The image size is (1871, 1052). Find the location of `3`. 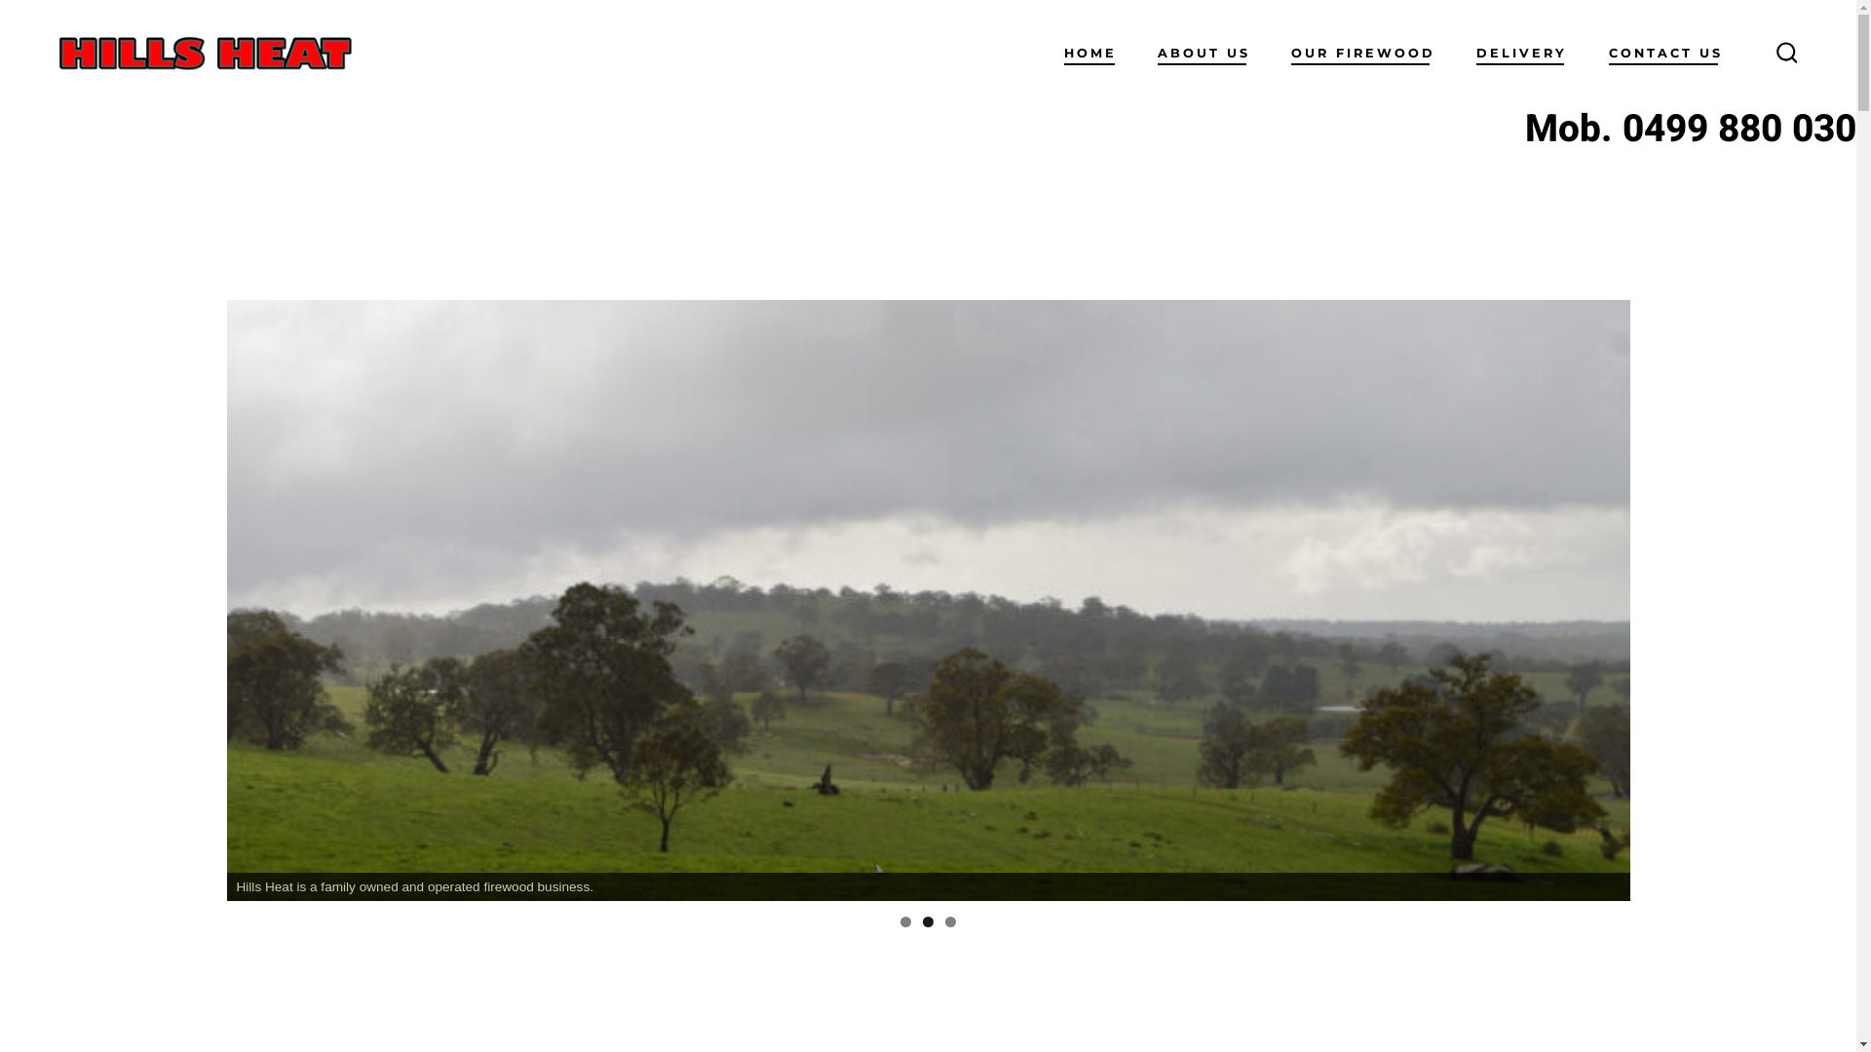

3 is located at coordinates (951, 921).